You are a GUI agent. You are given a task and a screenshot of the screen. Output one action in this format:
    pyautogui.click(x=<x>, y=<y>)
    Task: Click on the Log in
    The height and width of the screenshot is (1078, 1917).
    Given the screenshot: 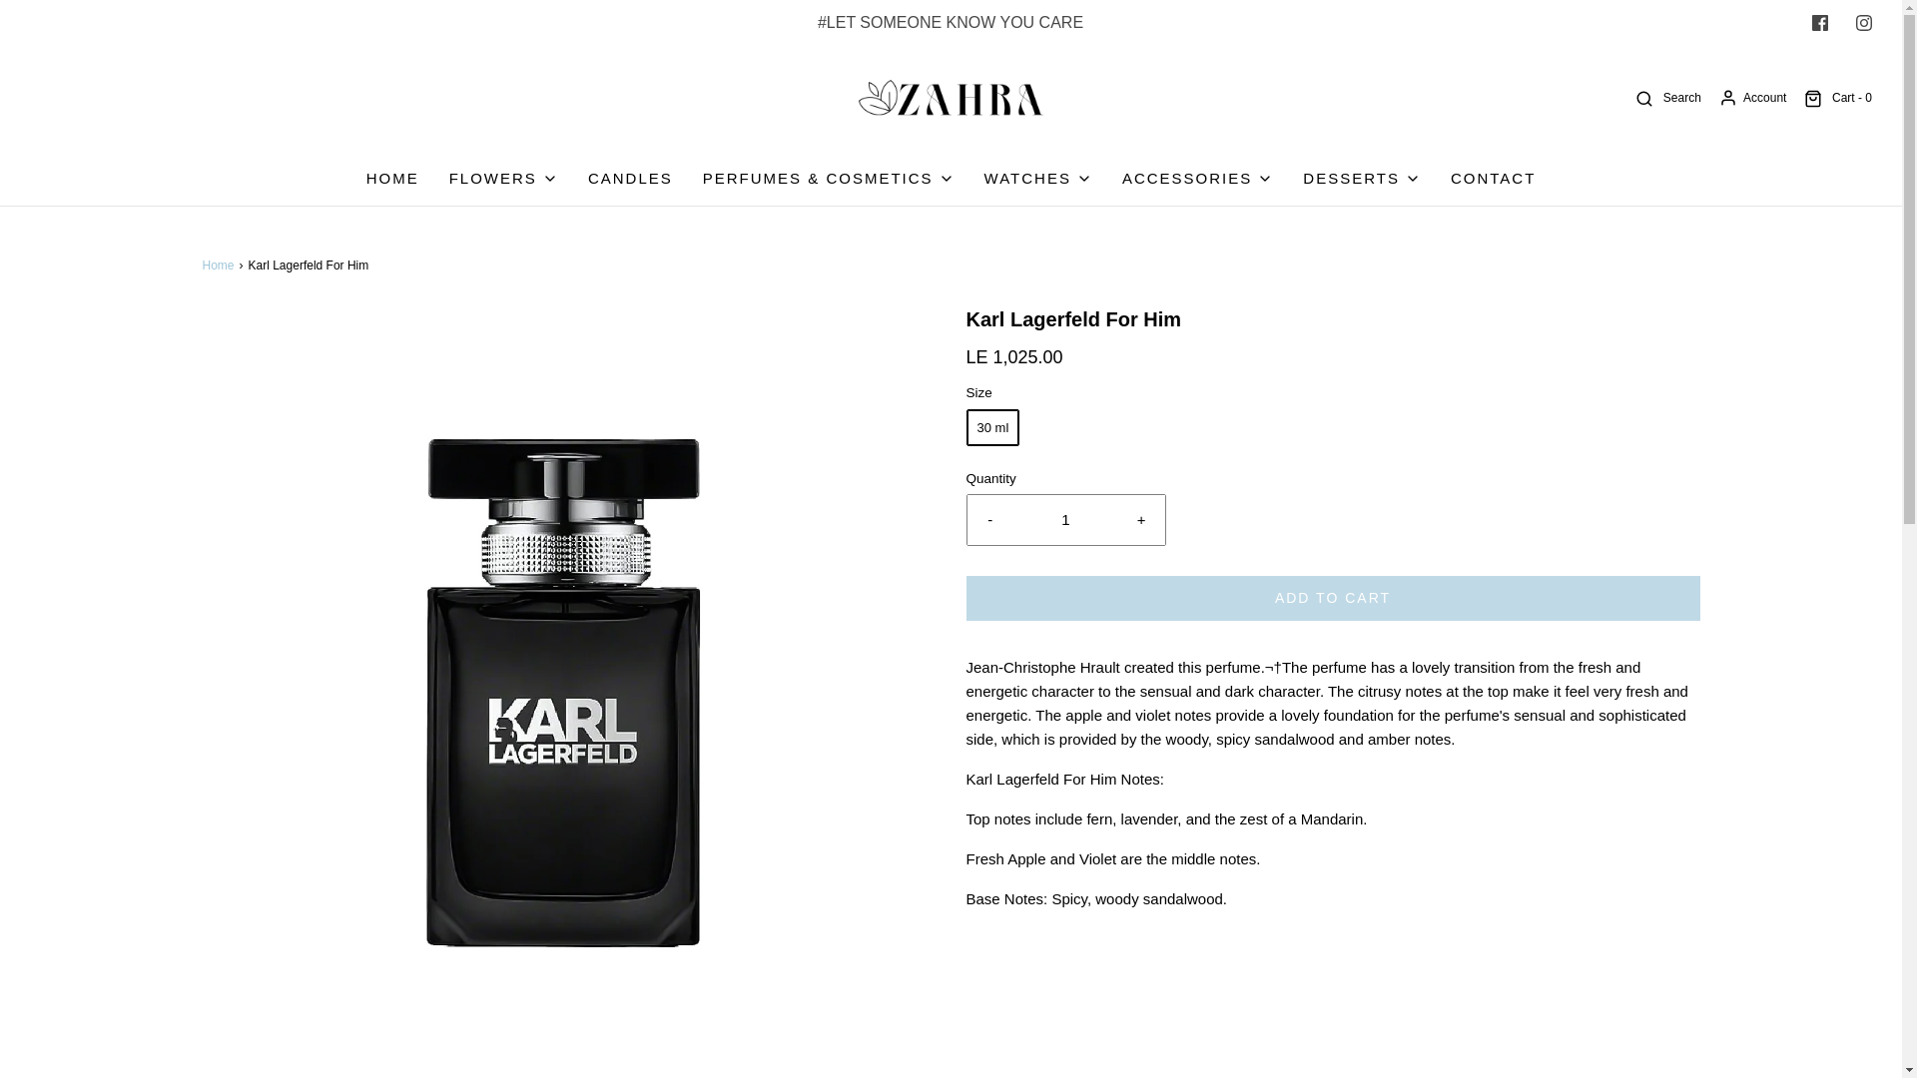 What is the action you would take?
    pyautogui.click(x=1751, y=98)
    